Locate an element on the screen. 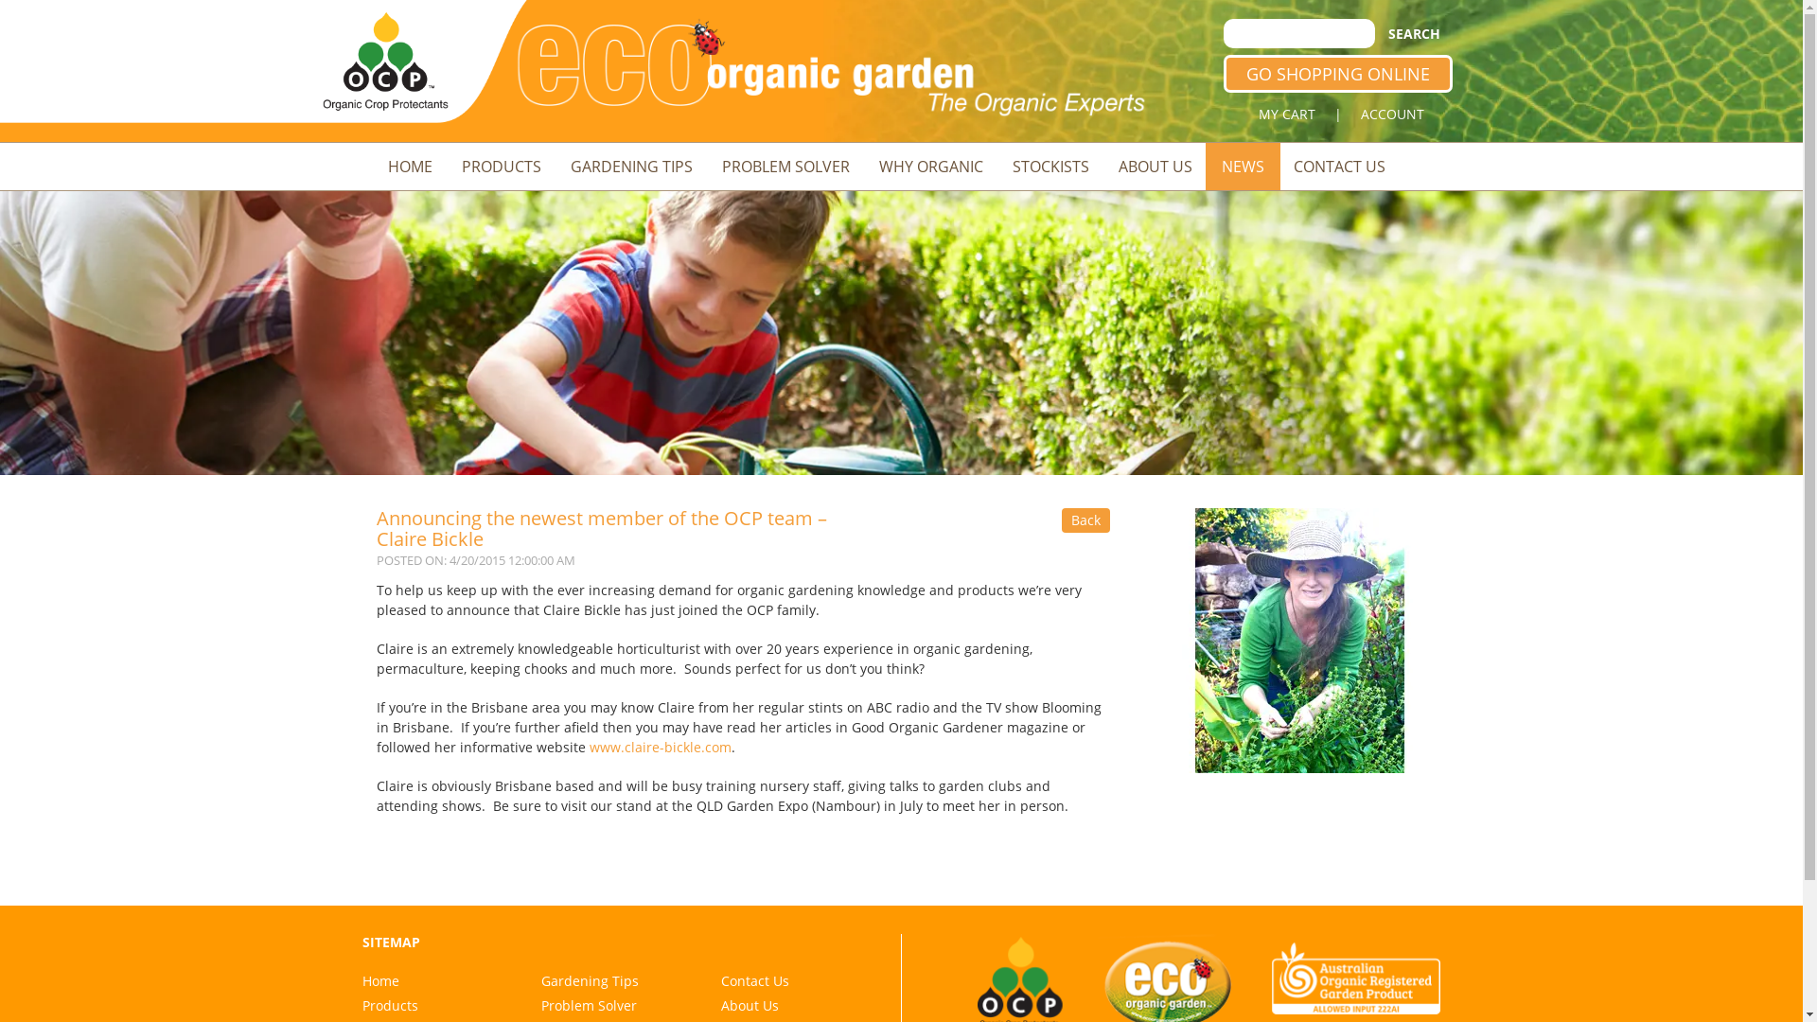 This screenshot has height=1022, width=1817. WHY ORGANIC is located at coordinates (931, 167).